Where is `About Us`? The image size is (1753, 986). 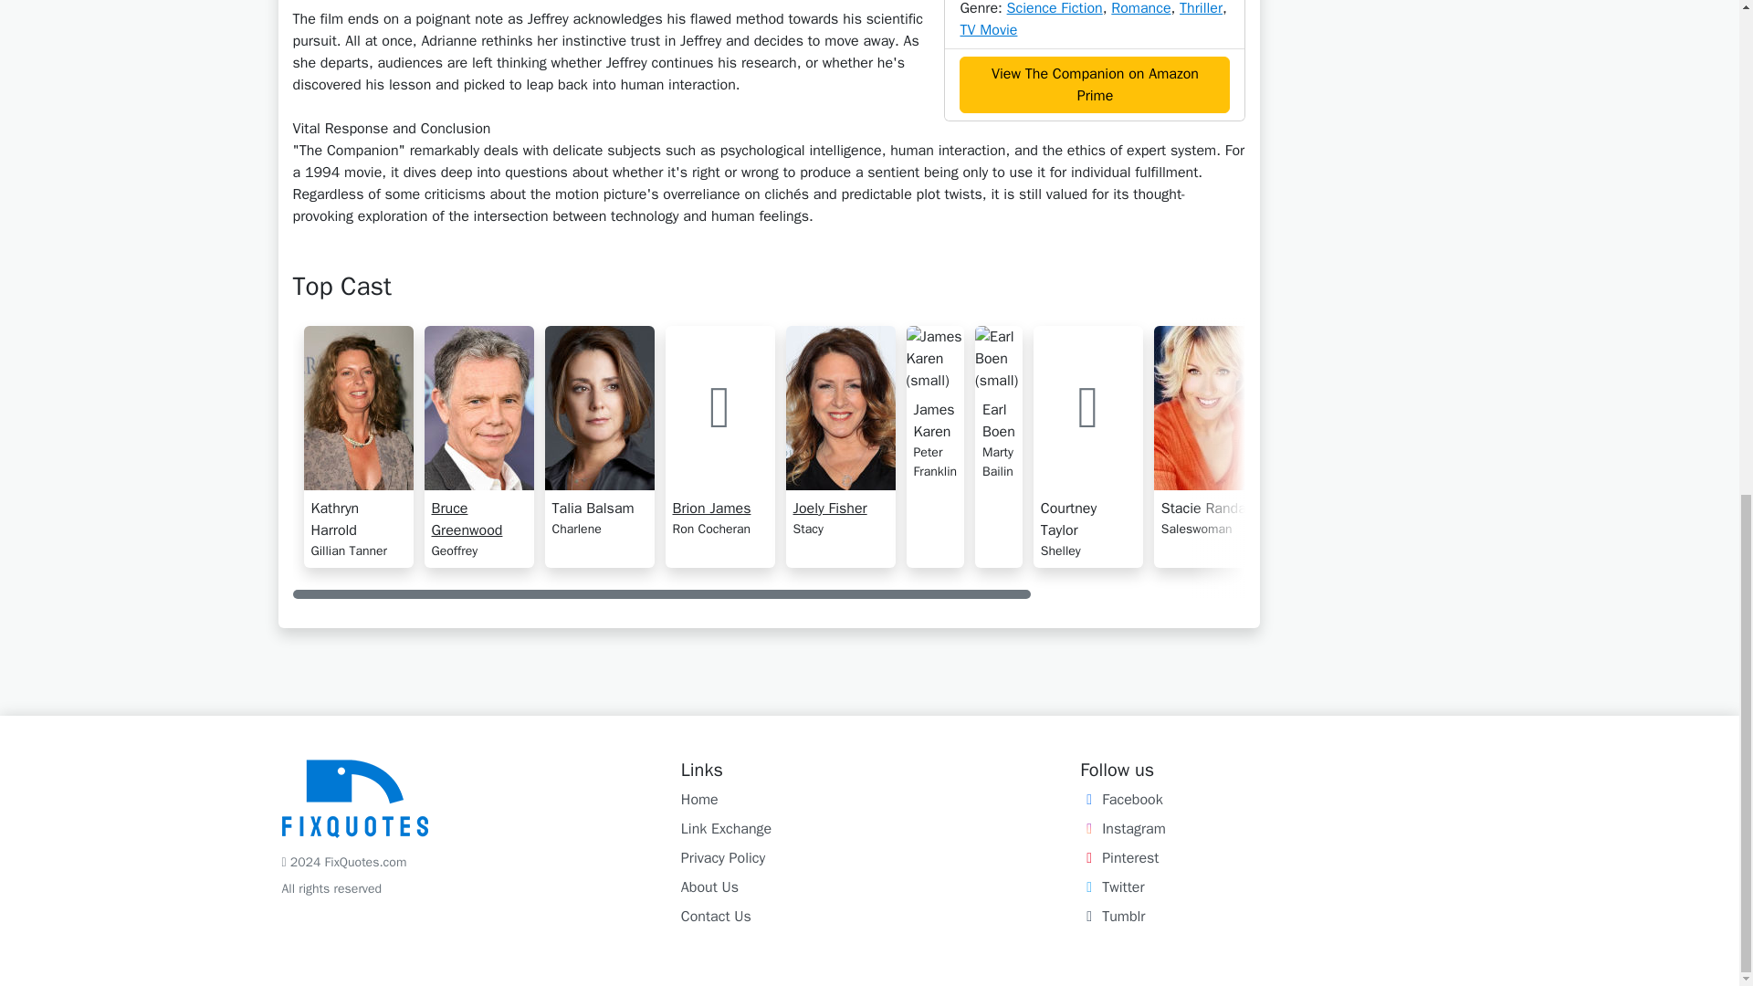
About Us is located at coordinates (709, 887).